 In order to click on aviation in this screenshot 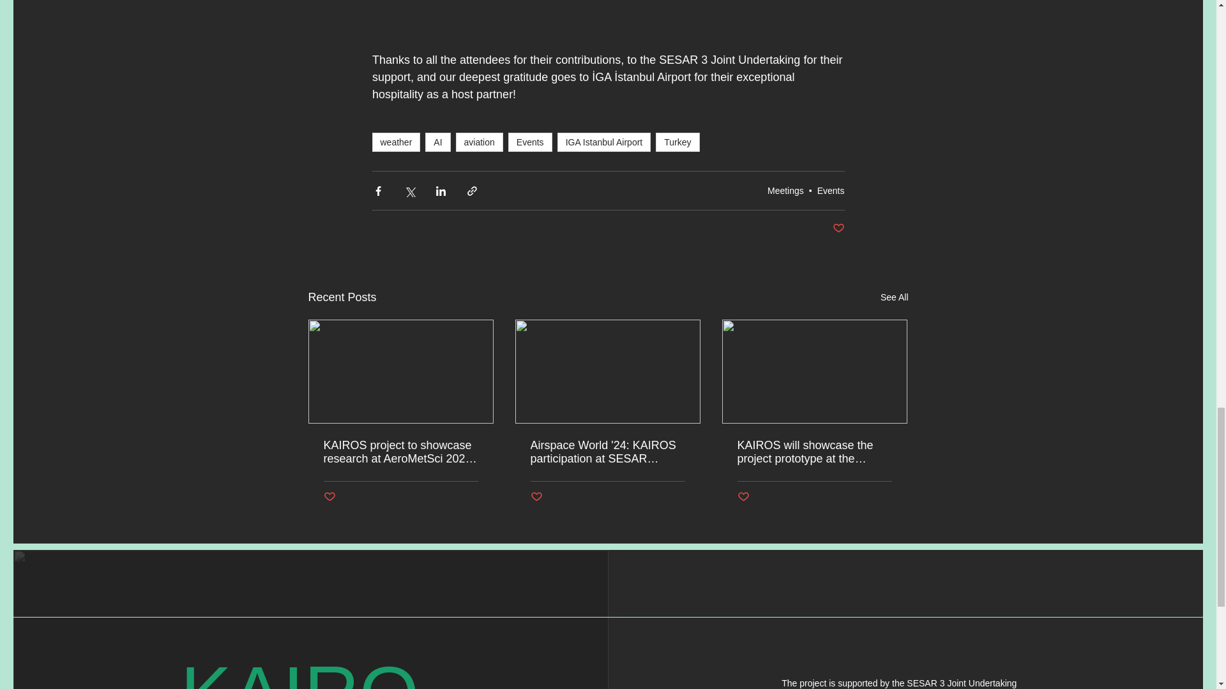, I will do `click(479, 142)`.